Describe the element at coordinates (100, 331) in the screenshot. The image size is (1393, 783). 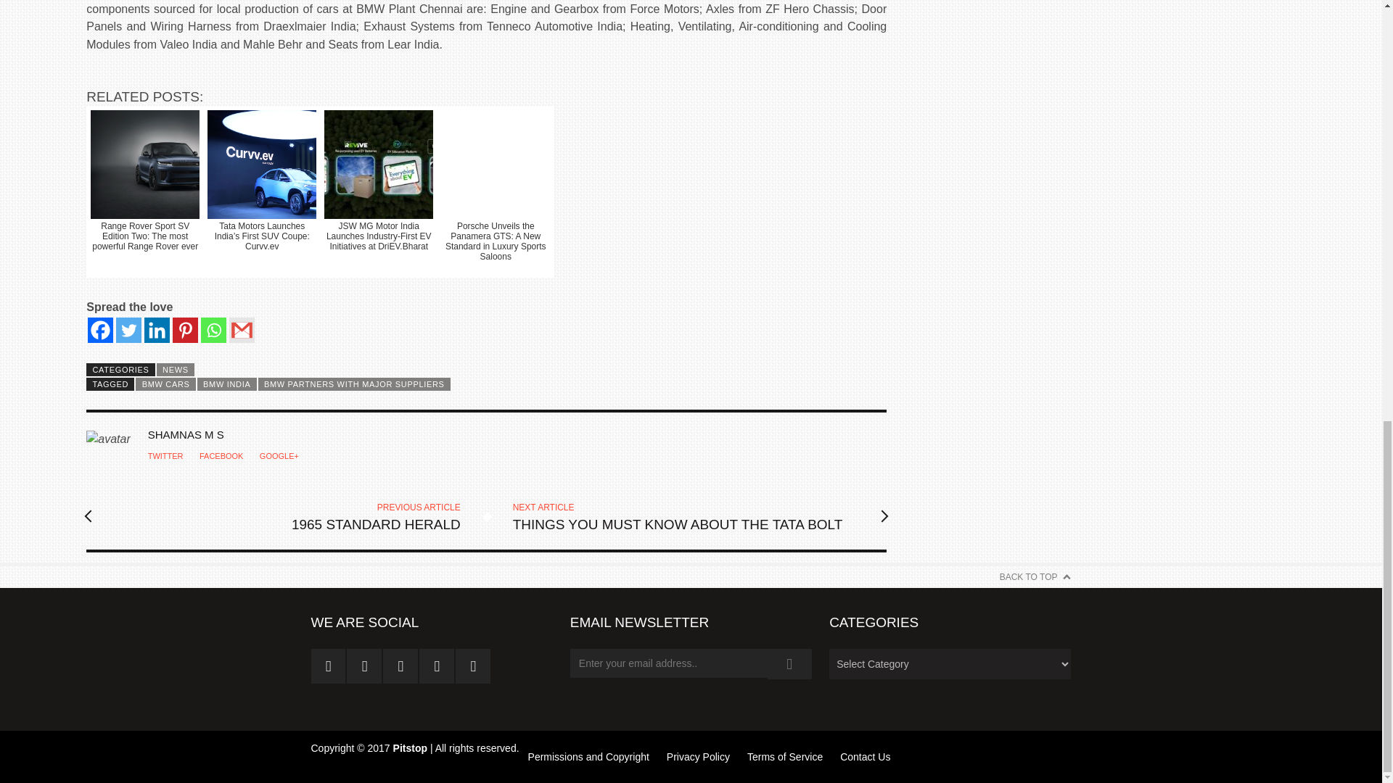
I see `Facebook` at that location.